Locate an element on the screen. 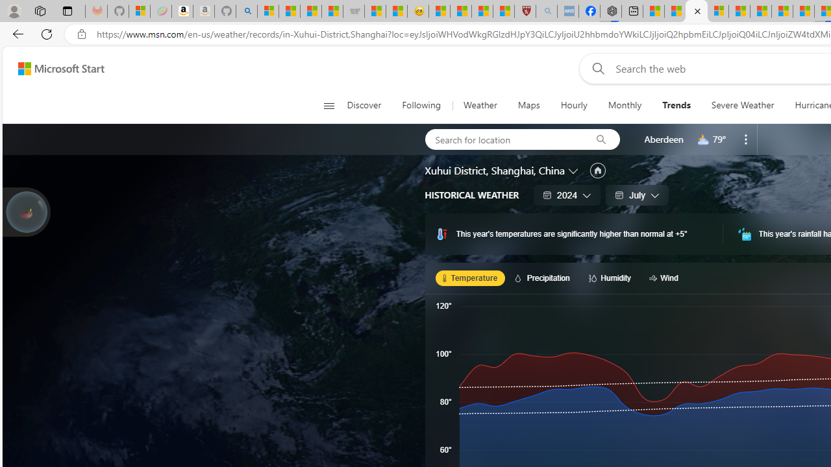 The image size is (831, 467). Join us in planting real trees to help our planet! is located at coordinates (26, 212).